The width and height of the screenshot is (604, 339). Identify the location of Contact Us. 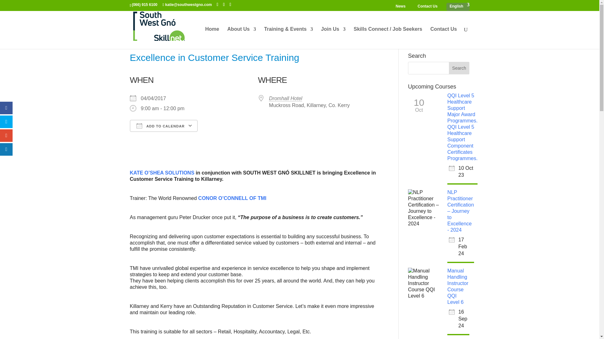
(427, 7).